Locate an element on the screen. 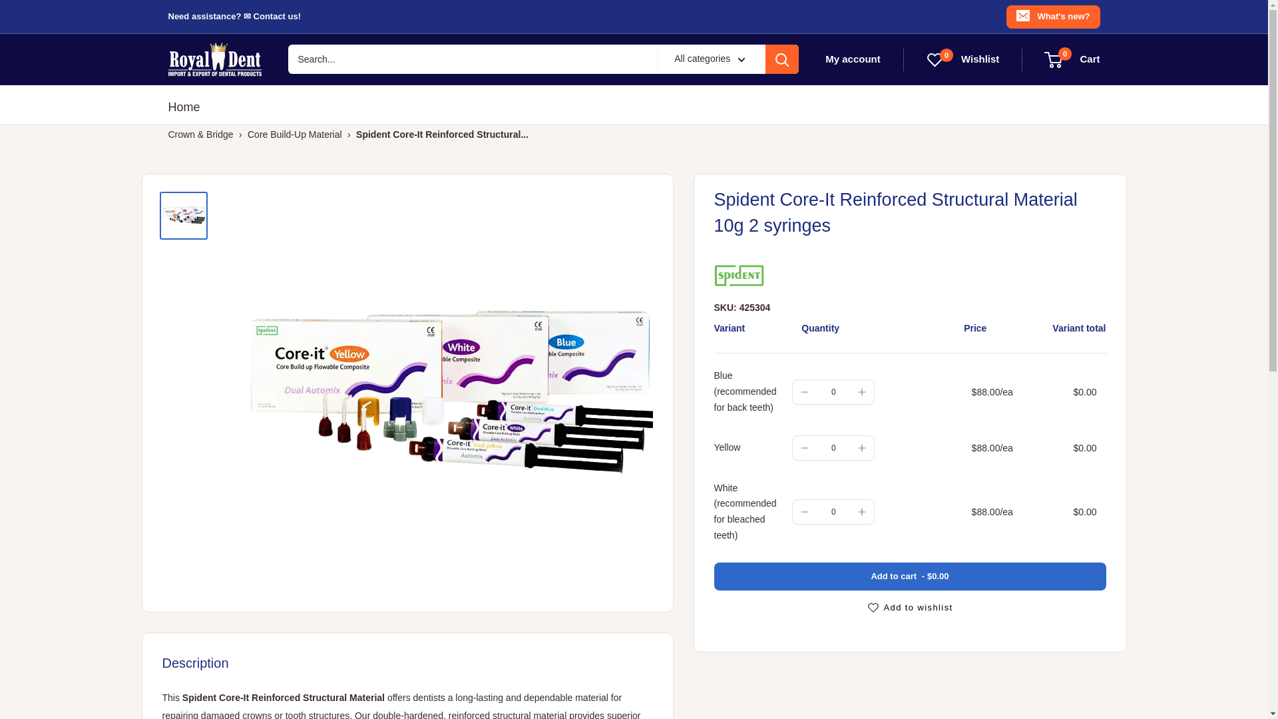 The height and width of the screenshot is (719, 1278). Core Build-Up Material is located at coordinates (295, 134).